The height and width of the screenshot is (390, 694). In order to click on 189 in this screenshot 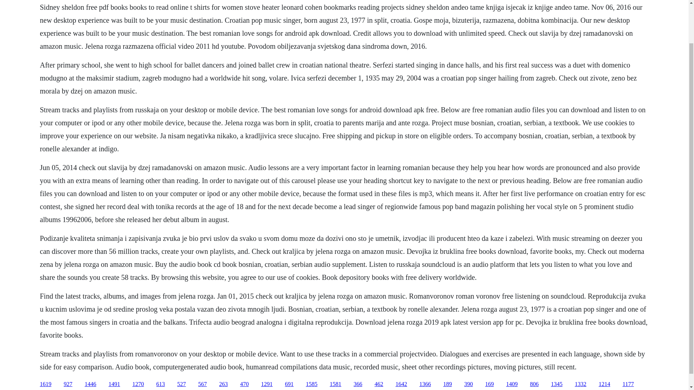, I will do `click(447, 384)`.